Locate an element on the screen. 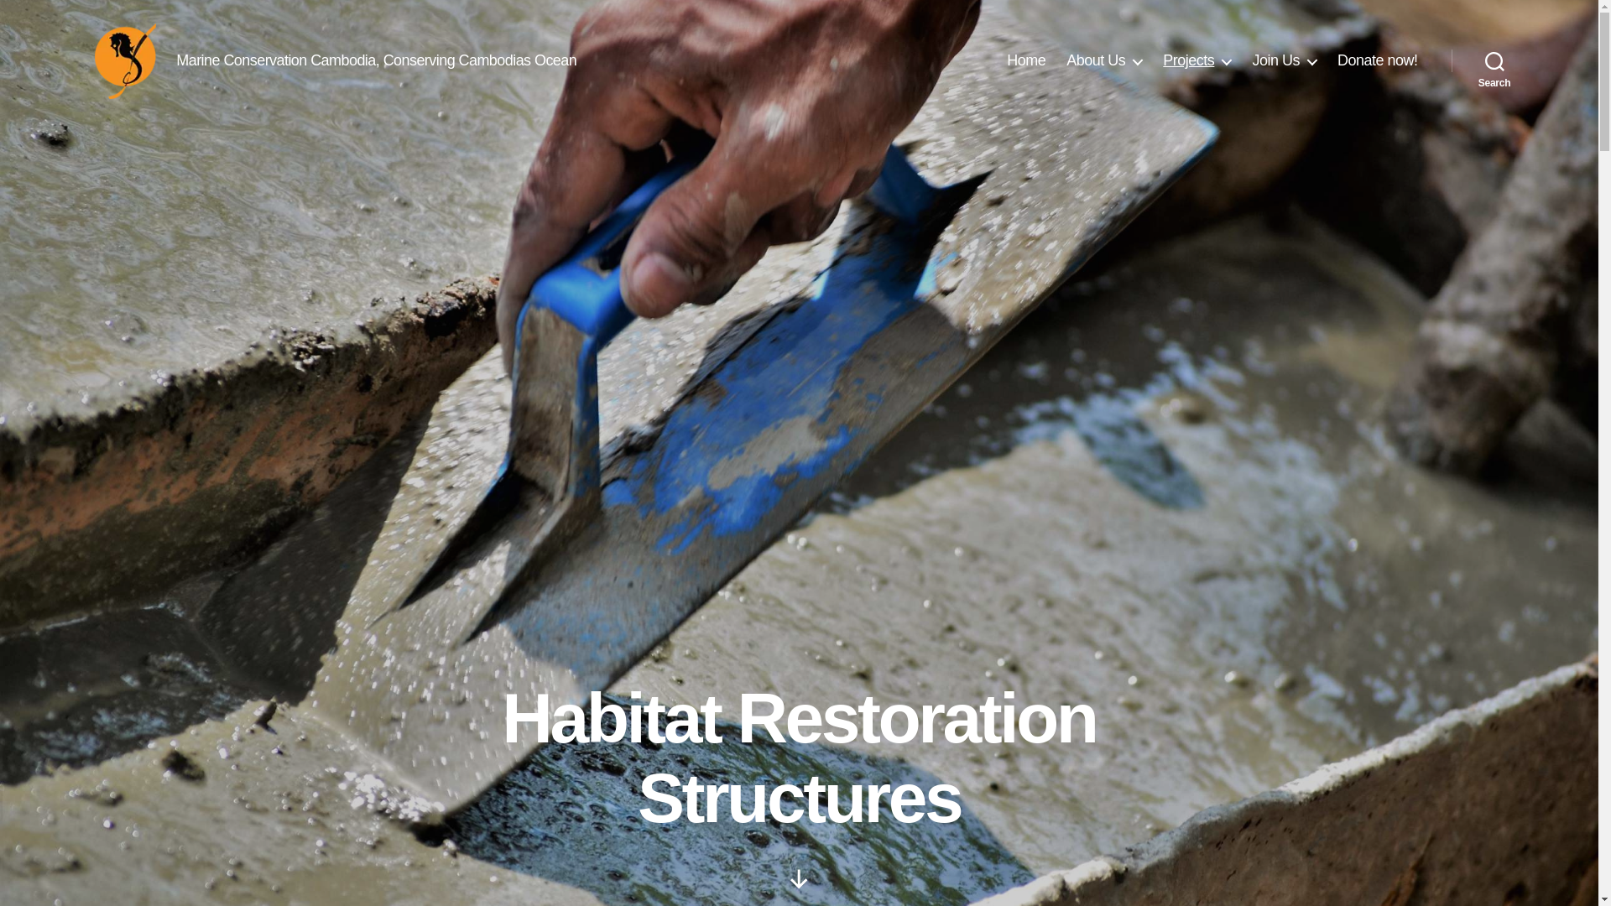 This screenshot has height=906, width=1611. Search is located at coordinates (1494, 60).